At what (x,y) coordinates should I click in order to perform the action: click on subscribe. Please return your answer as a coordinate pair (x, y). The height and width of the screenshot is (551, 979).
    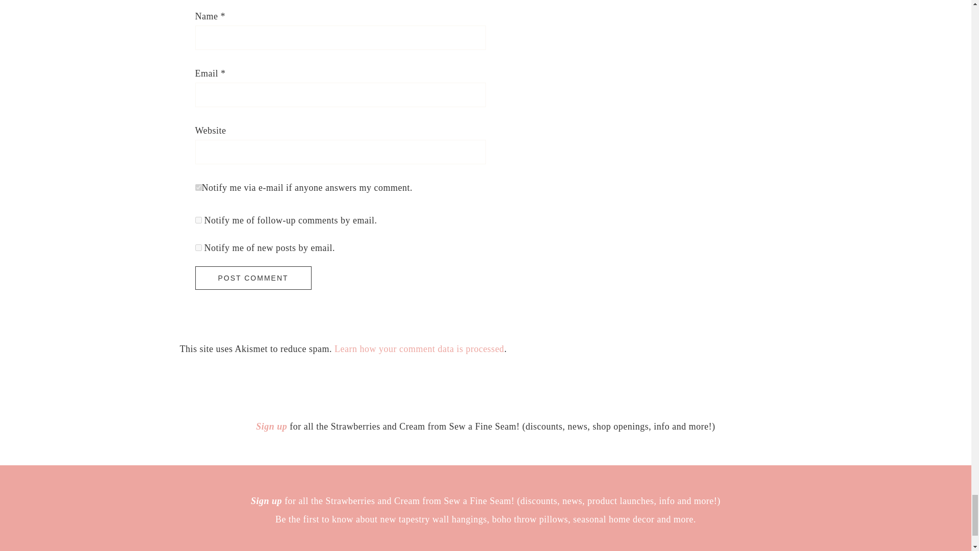
    Looking at the image, I should click on (198, 220).